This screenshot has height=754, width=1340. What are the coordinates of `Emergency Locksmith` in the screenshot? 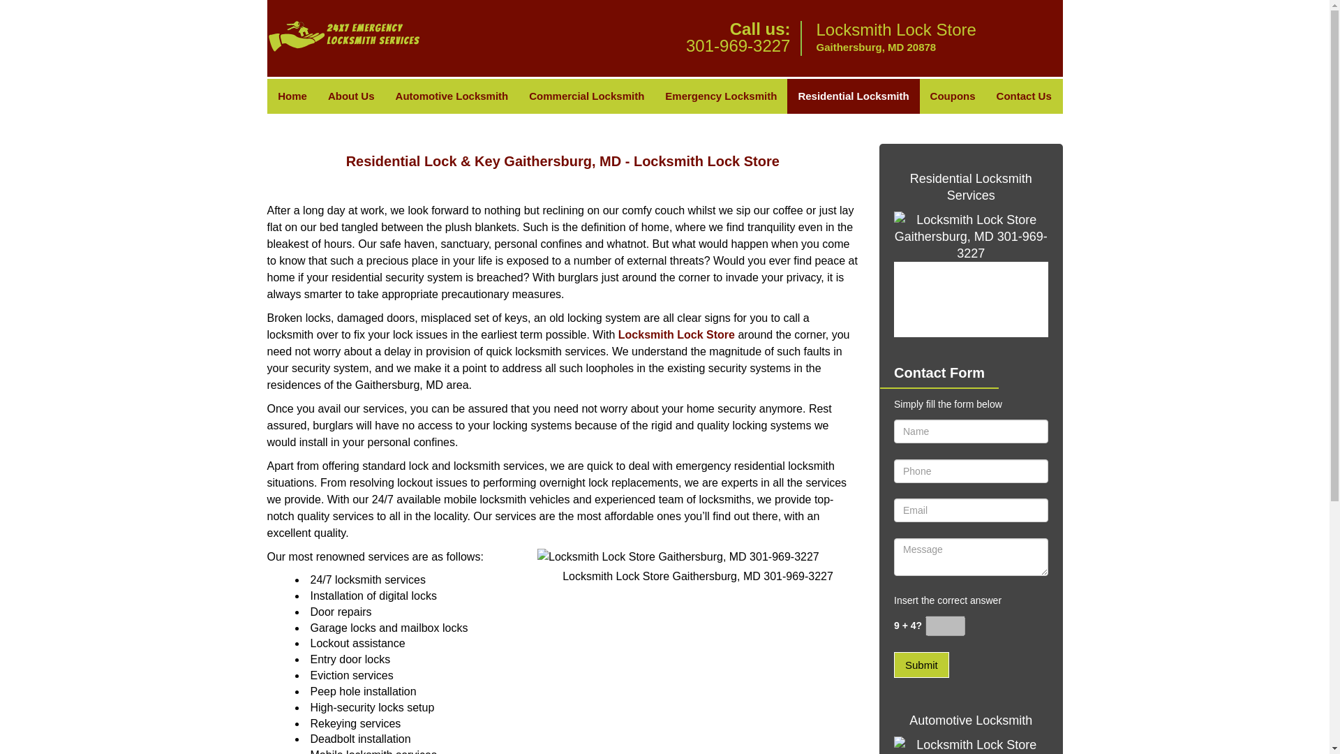 It's located at (721, 96).